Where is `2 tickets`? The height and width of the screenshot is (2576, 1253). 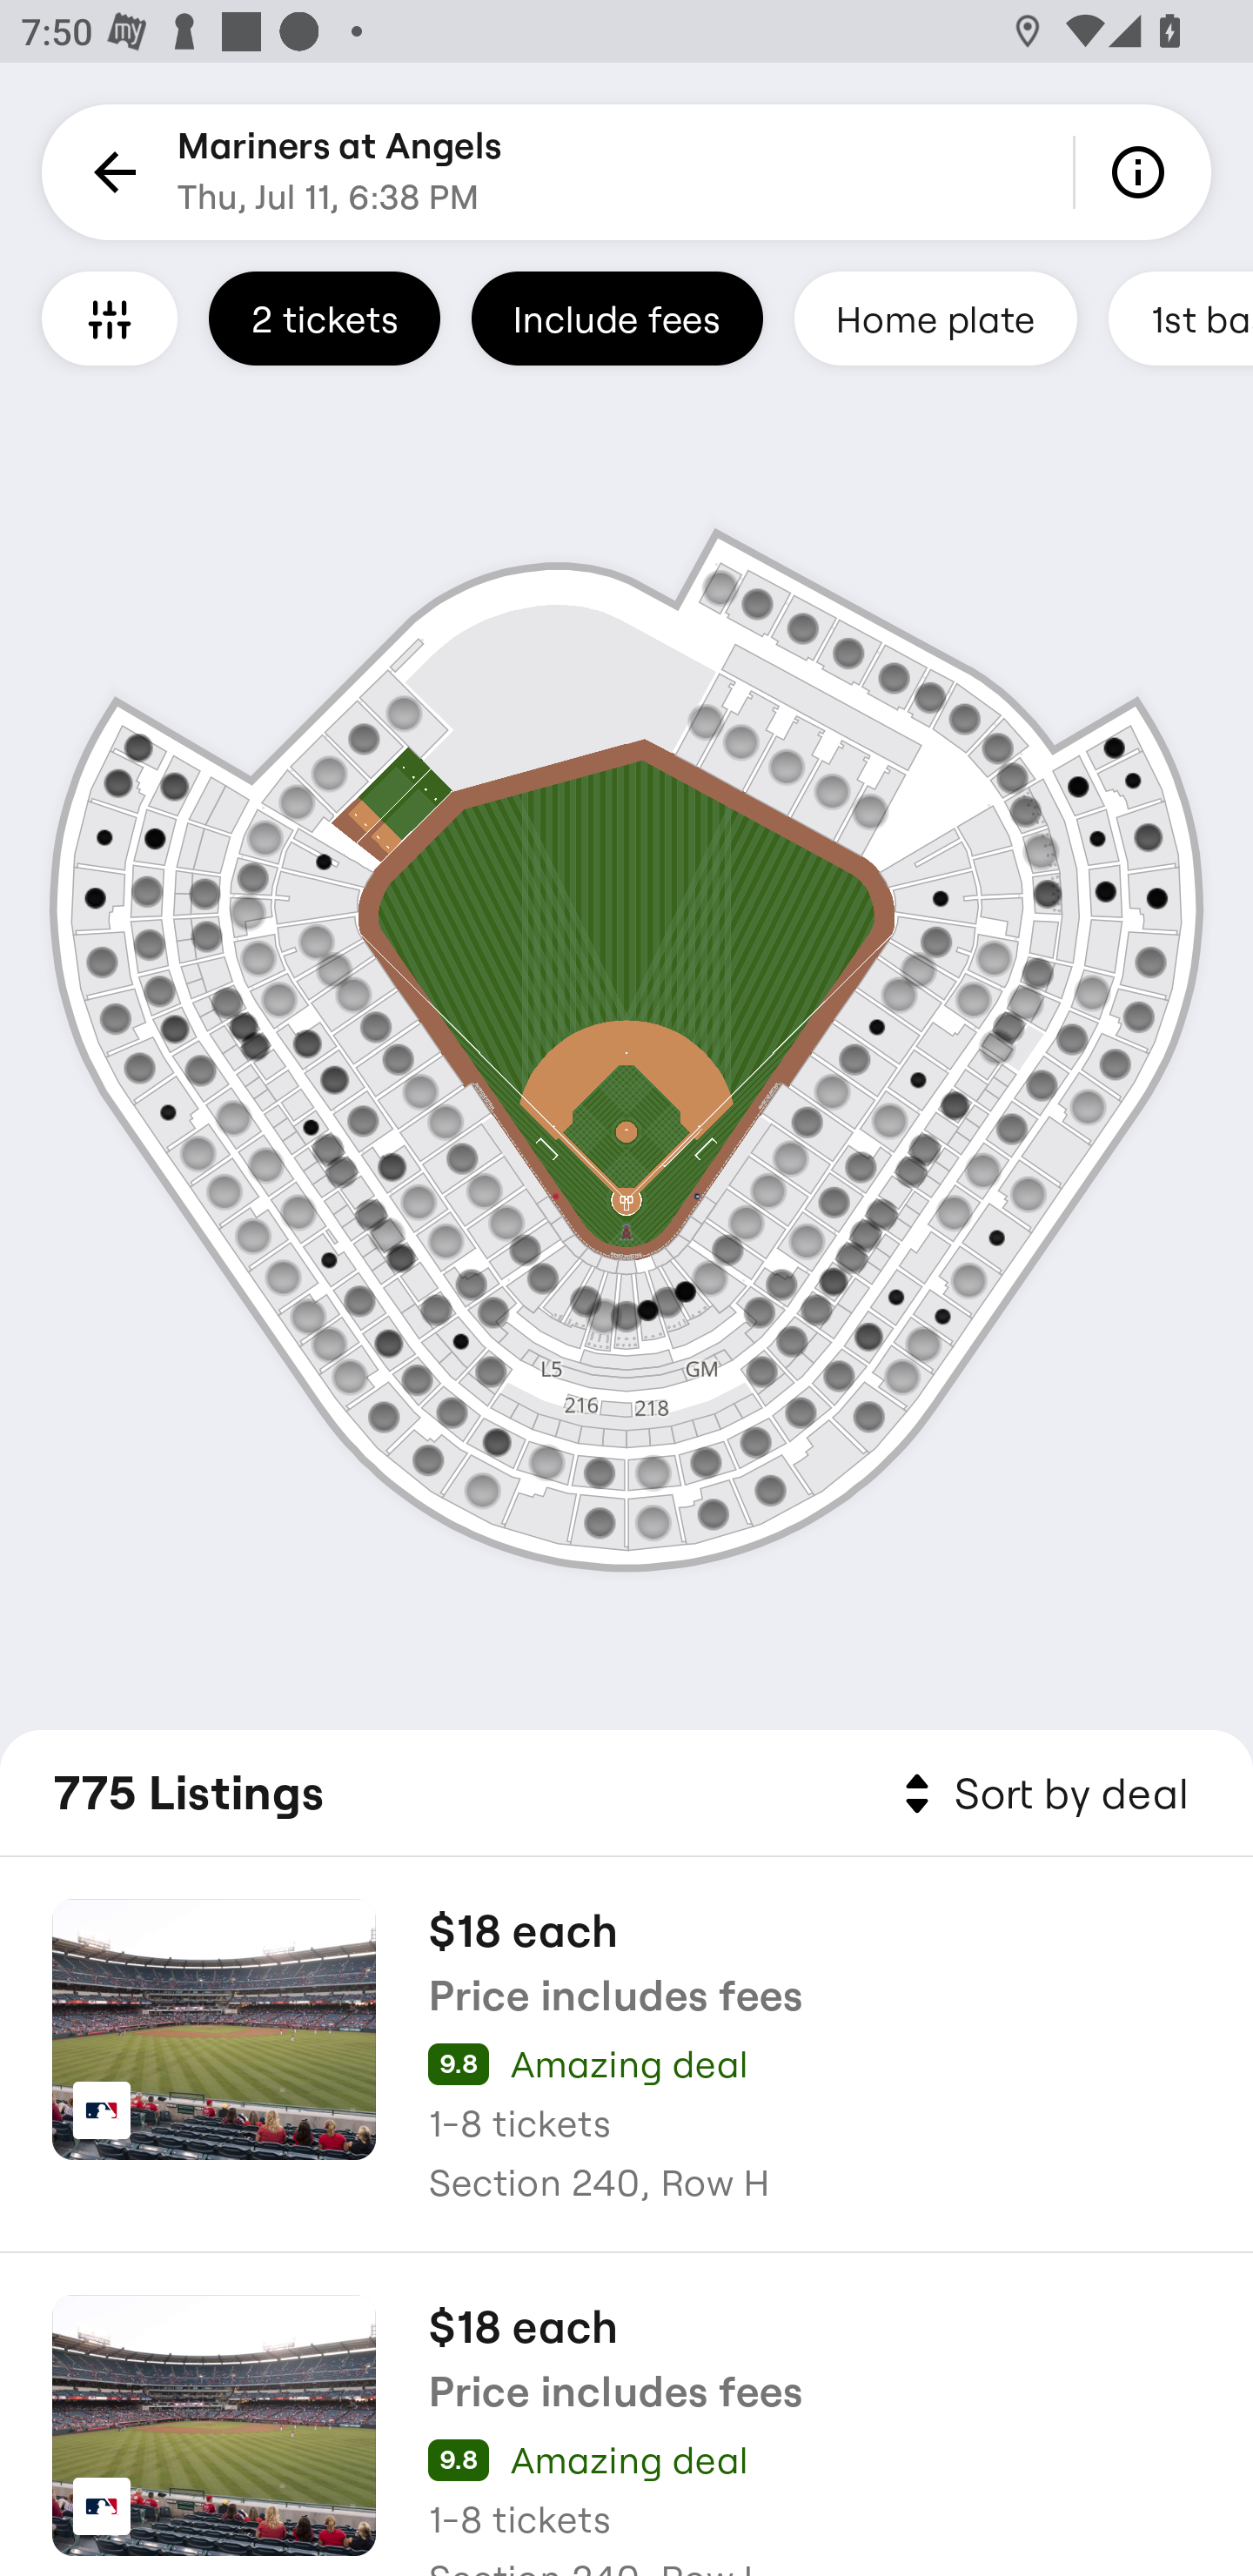 2 tickets is located at coordinates (324, 318).